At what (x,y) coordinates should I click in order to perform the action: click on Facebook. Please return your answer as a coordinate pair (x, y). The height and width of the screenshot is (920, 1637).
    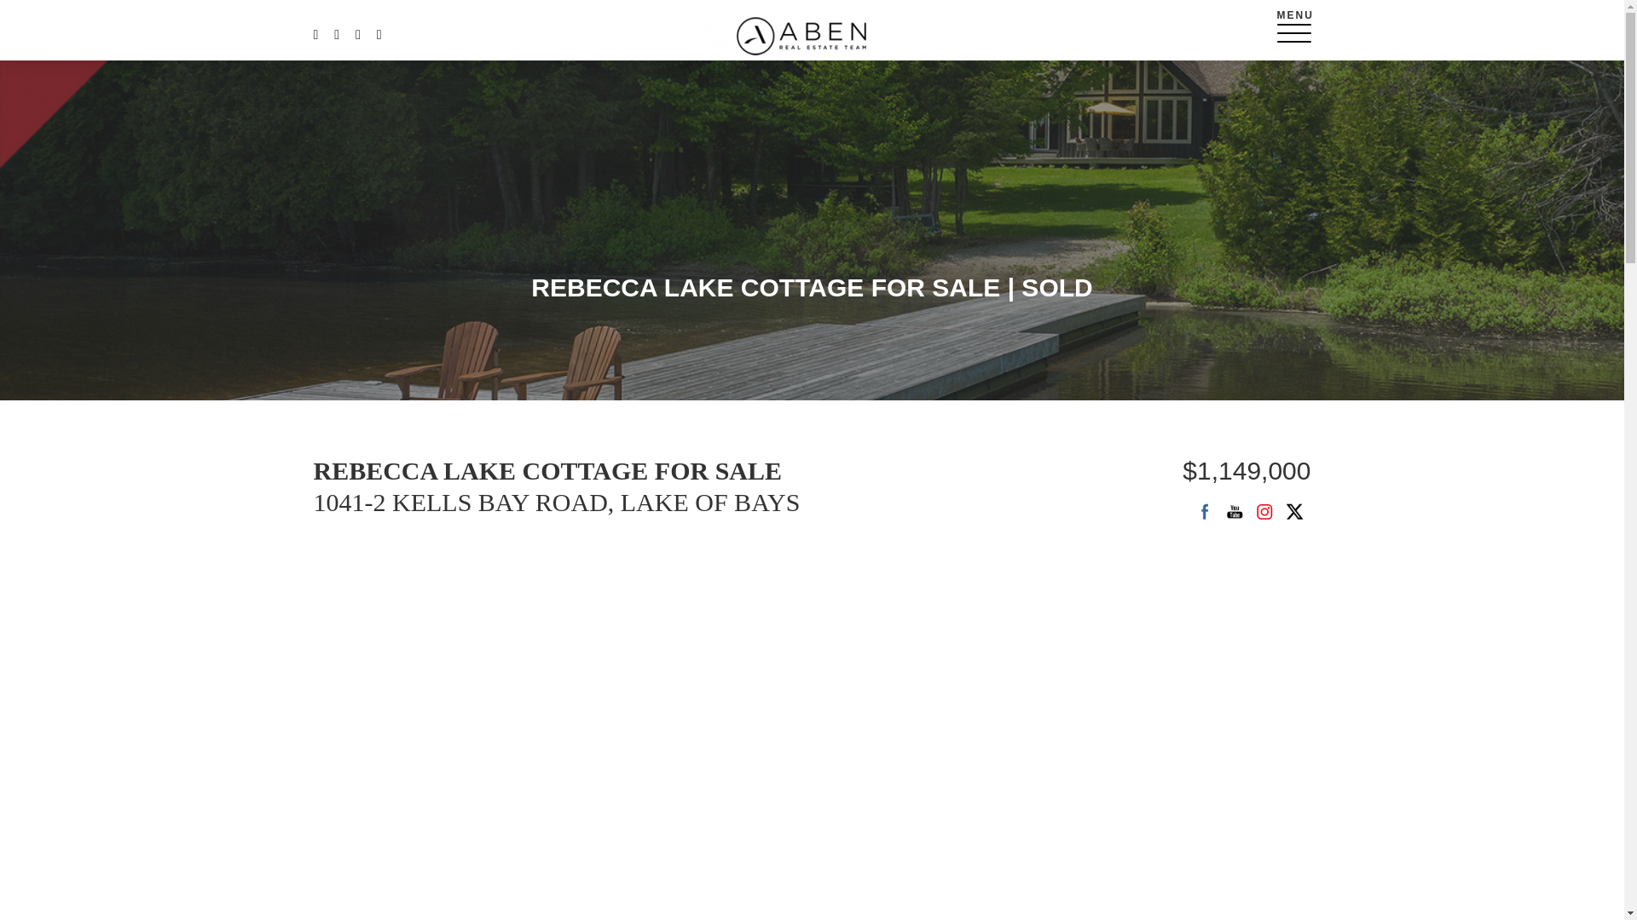
    Looking at the image, I should click on (1204, 511).